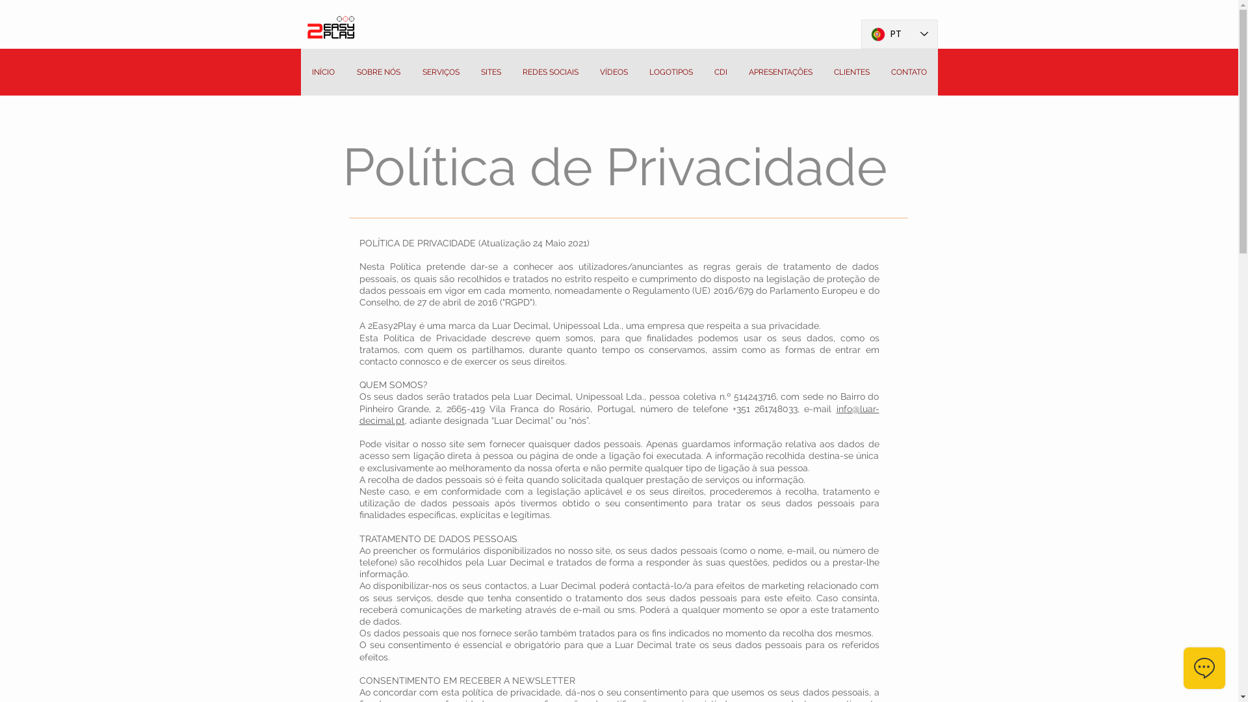 The width and height of the screenshot is (1248, 702). I want to click on CLIENTES, so click(851, 73).